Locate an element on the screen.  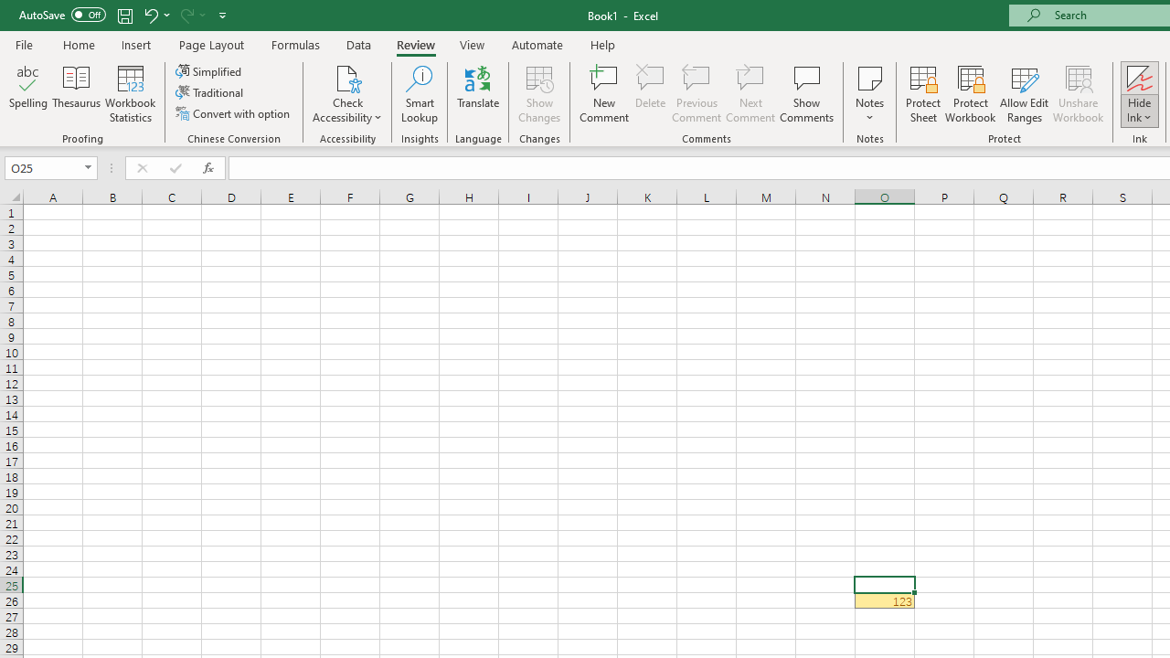
Name Box is located at coordinates (51, 168).